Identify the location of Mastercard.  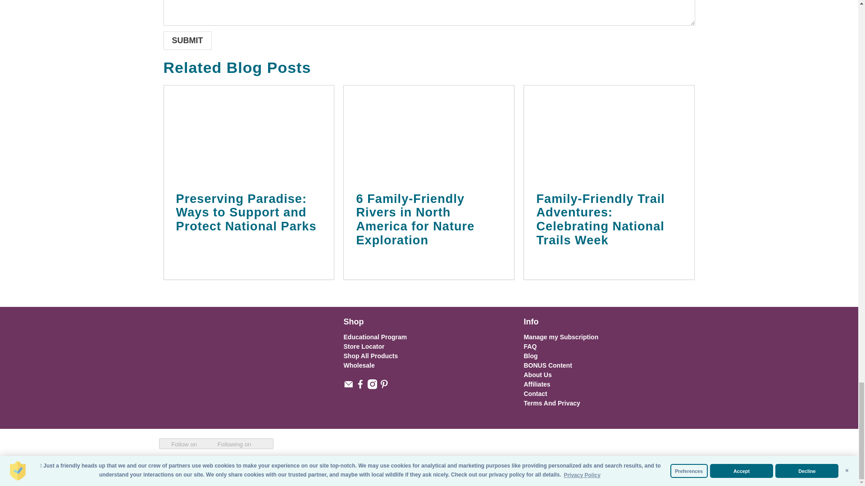
(652, 468).